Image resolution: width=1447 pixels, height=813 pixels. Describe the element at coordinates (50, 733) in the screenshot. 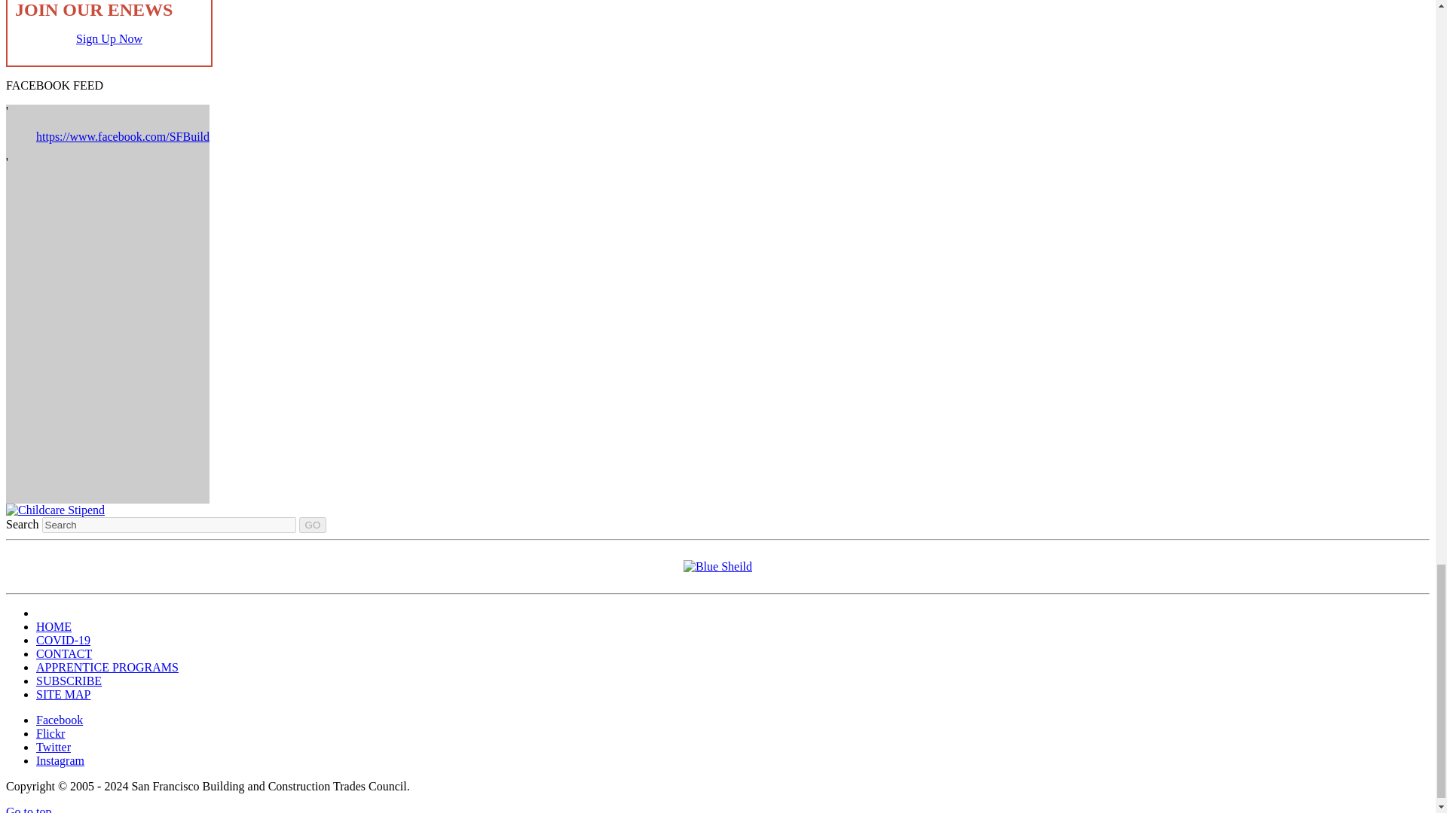

I see `Flickr` at that location.